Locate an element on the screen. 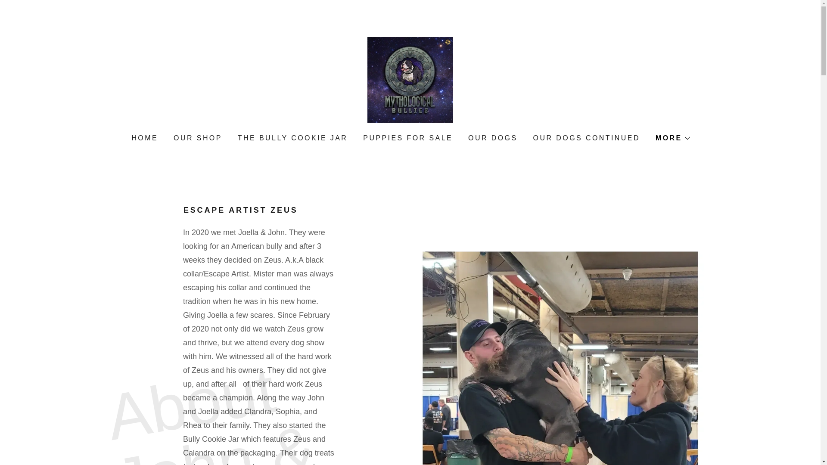 The height and width of the screenshot is (465, 827). THE BULLY COOKIE JAR is located at coordinates (292, 138).